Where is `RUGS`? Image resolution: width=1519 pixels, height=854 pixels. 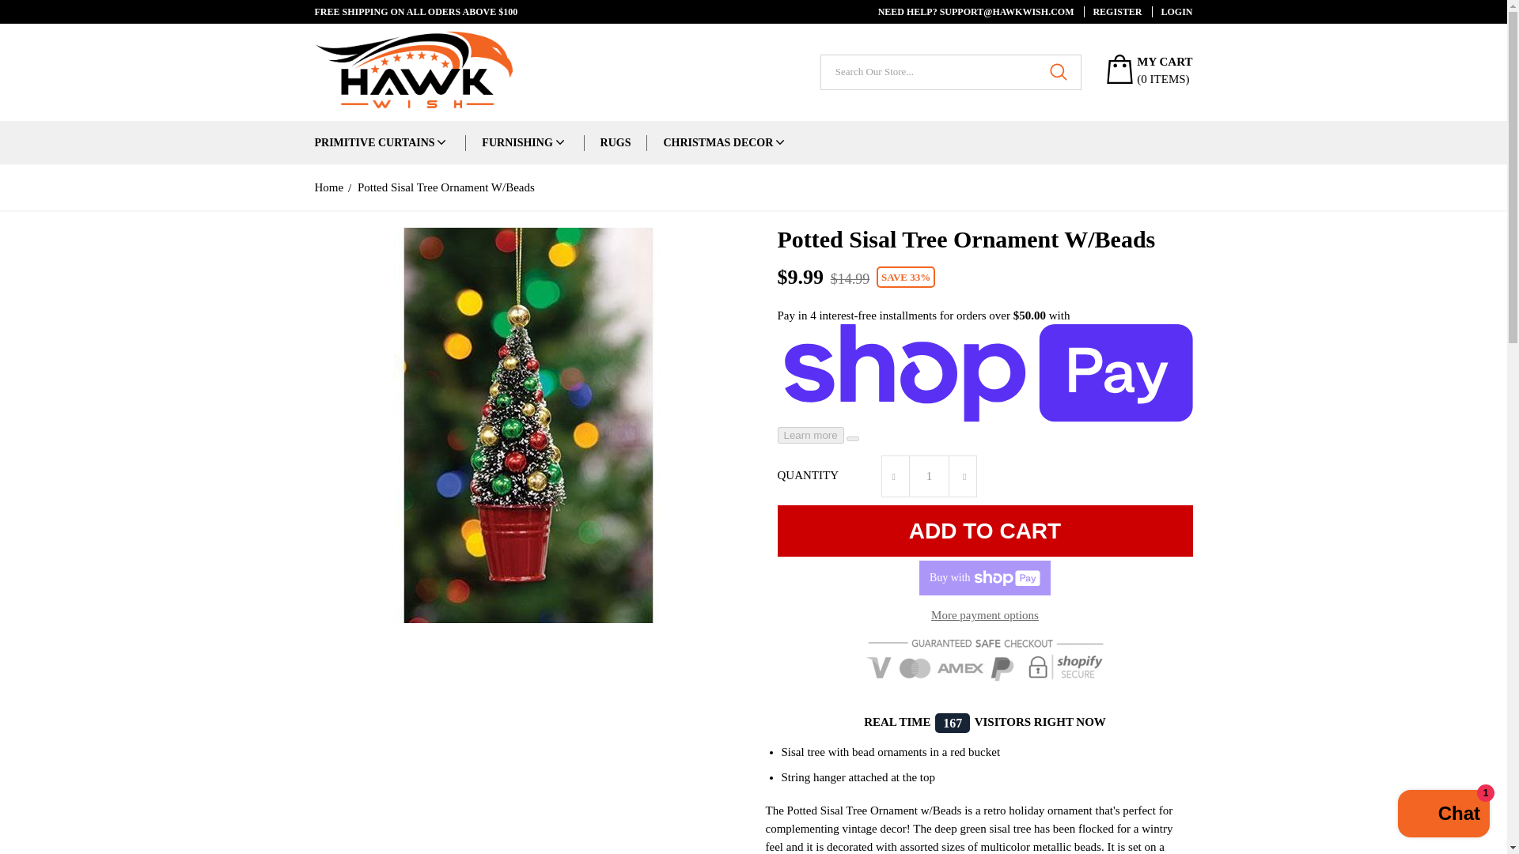 RUGS is located at coordinates (616, 142).